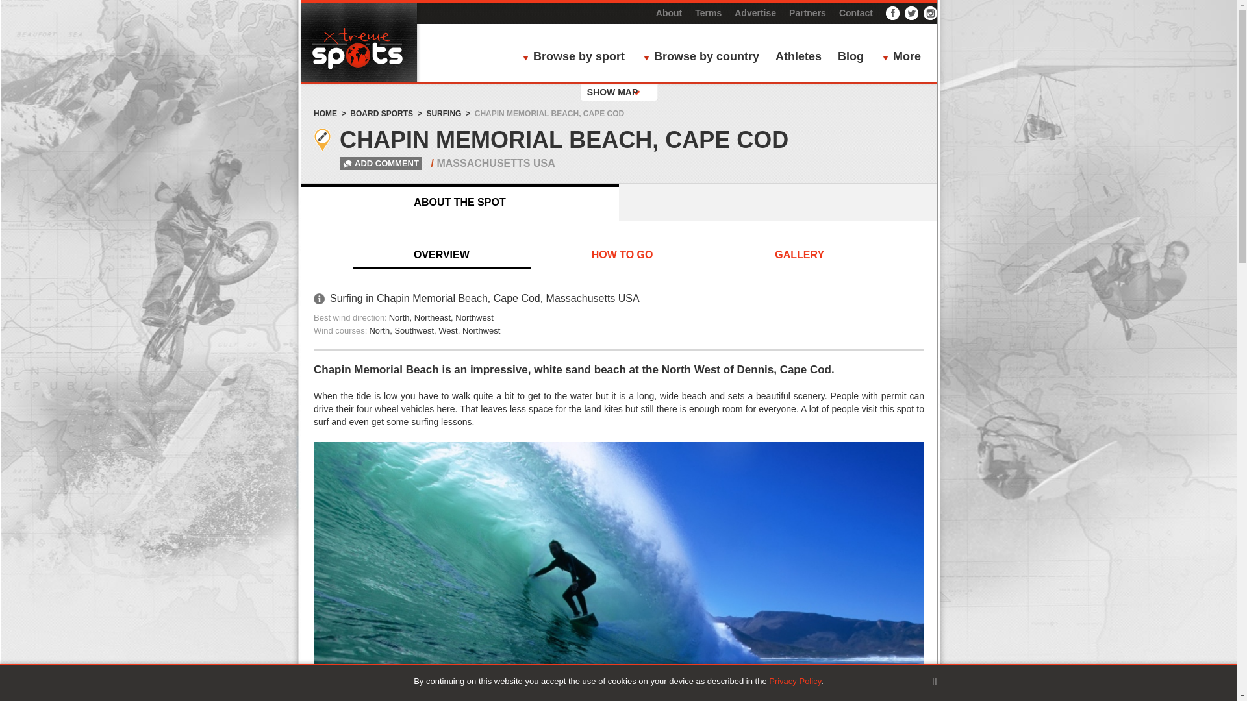 This screenshot has height=701, width=1247. What do you see at coordinates (381, 114) in the screenshot?
I see `BOARD SPORTS` at bounding box center [381, 114].